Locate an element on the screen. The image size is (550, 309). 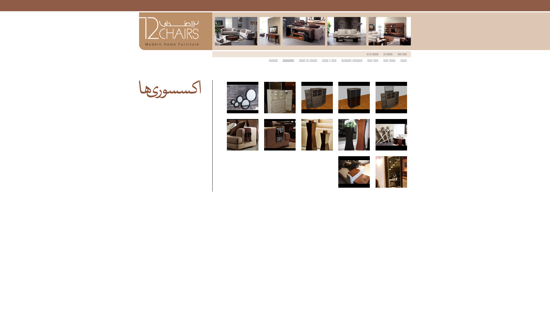
AKSESUARLIK 3D-4 is located at coordinates (317, 98).